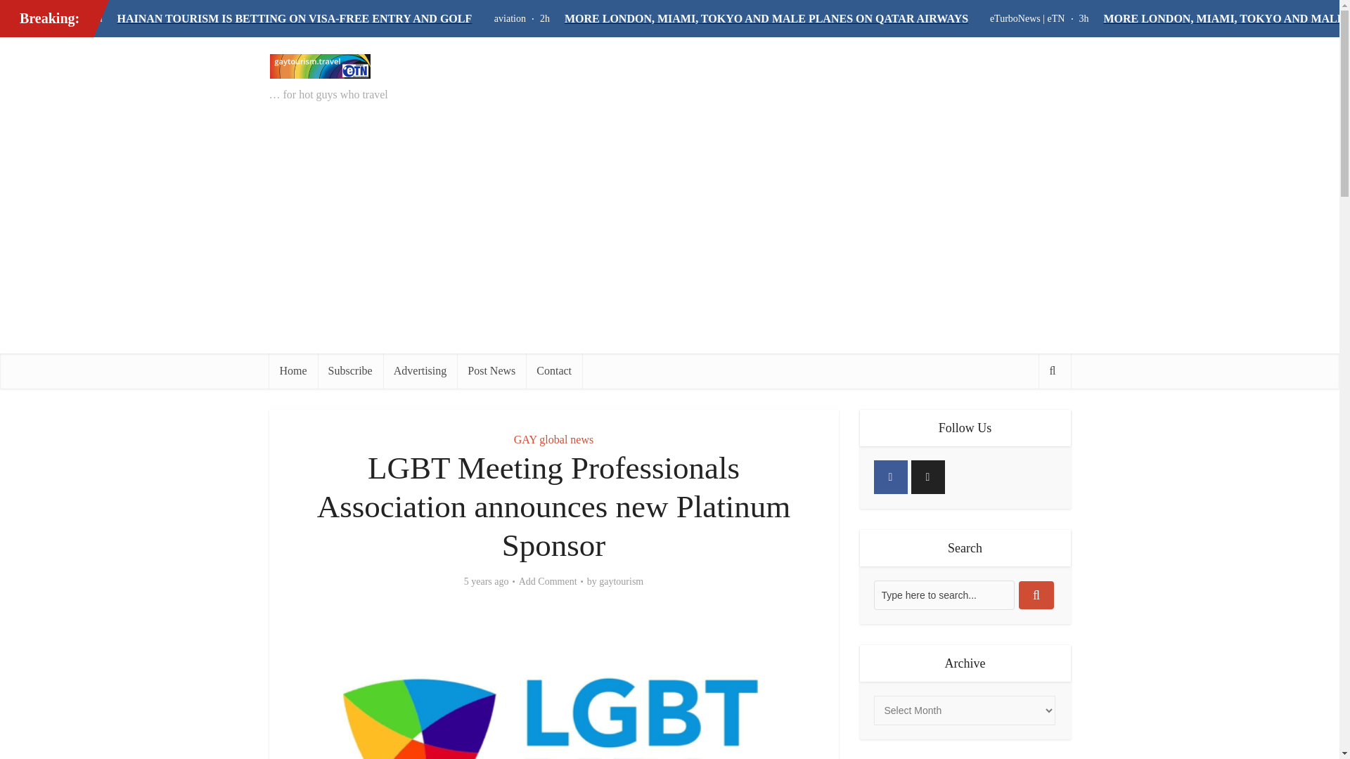 The image size is (1350, 759). What do you see at coordinates (622, 582) in the screenshot?
I see `gaytourism` at bounding box center [622, 582].